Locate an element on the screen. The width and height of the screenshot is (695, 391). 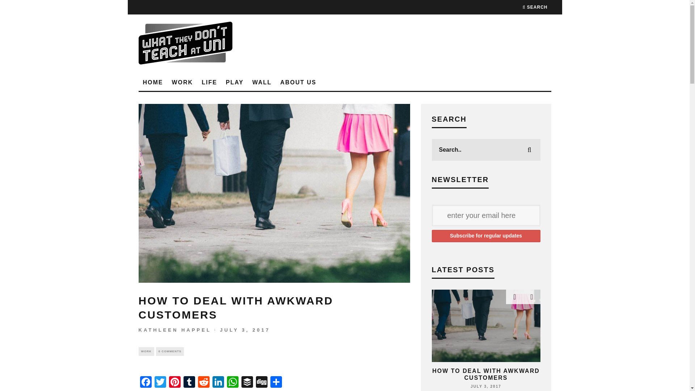
PLAY is located at coordinates (235, 83).